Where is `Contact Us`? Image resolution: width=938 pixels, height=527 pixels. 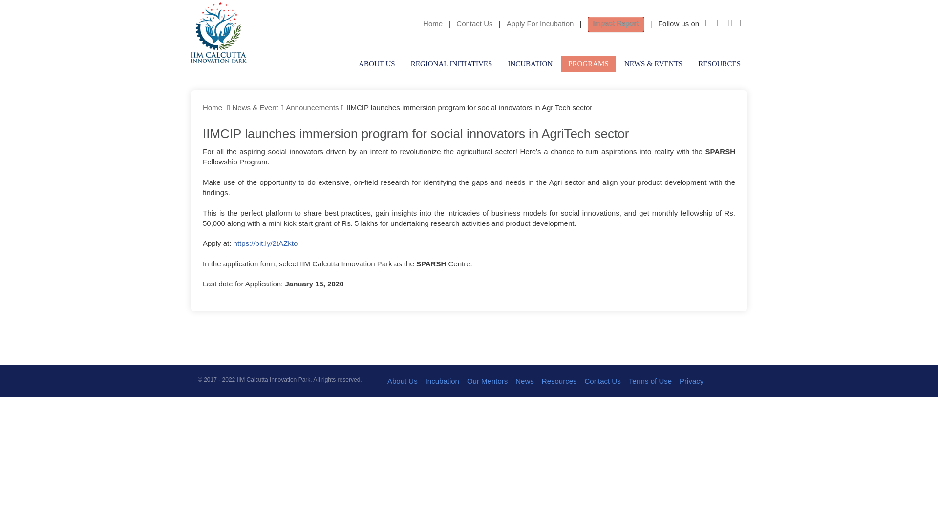 Contact Us is located at coordinates (474, 23).